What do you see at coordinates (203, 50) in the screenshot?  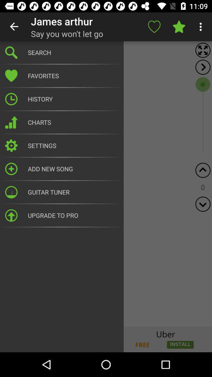 I see `maximize` at bounding box center [203, 50].